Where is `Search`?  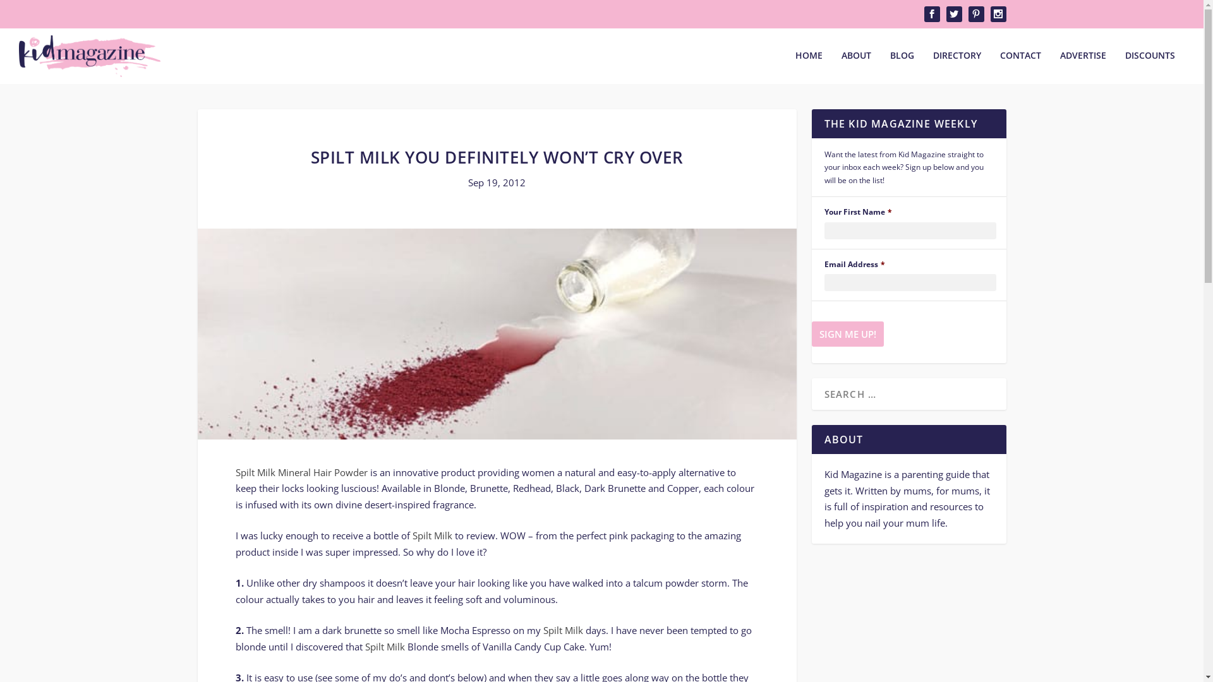 Search is located at coordinates (25, 13).